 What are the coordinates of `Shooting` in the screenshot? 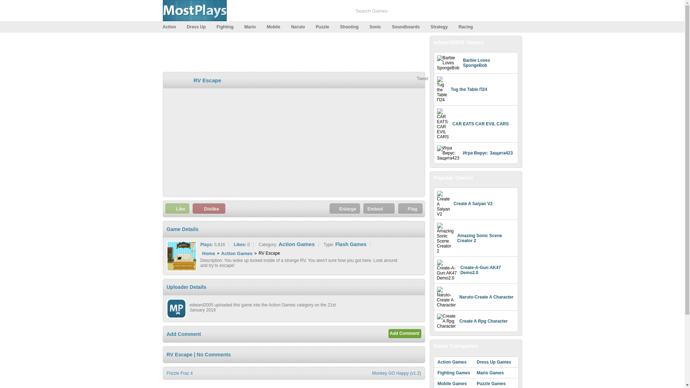 It's located at (352, 27).